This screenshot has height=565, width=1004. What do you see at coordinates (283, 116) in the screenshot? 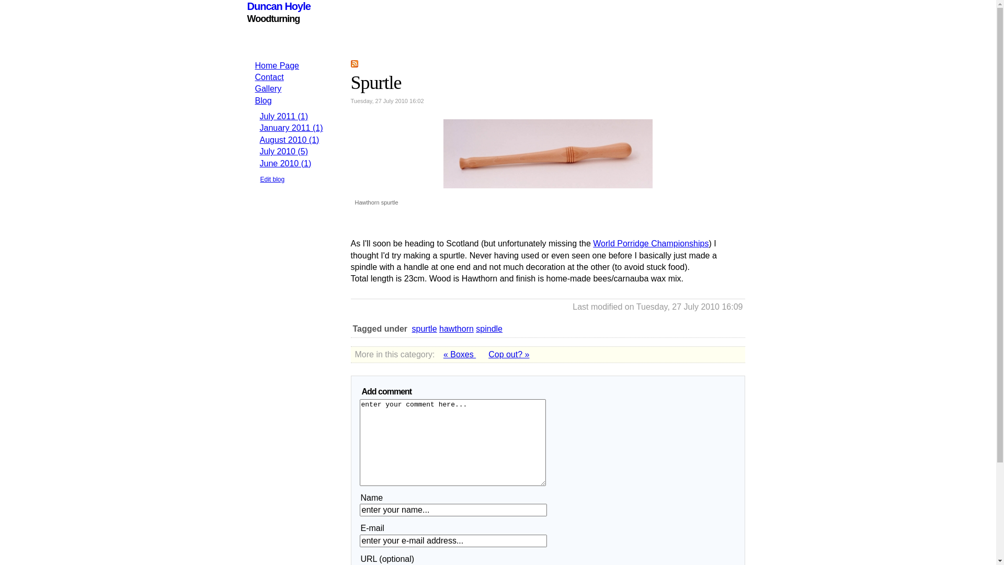
I see `July 2011 (1)` at bounding box center [283, 116].